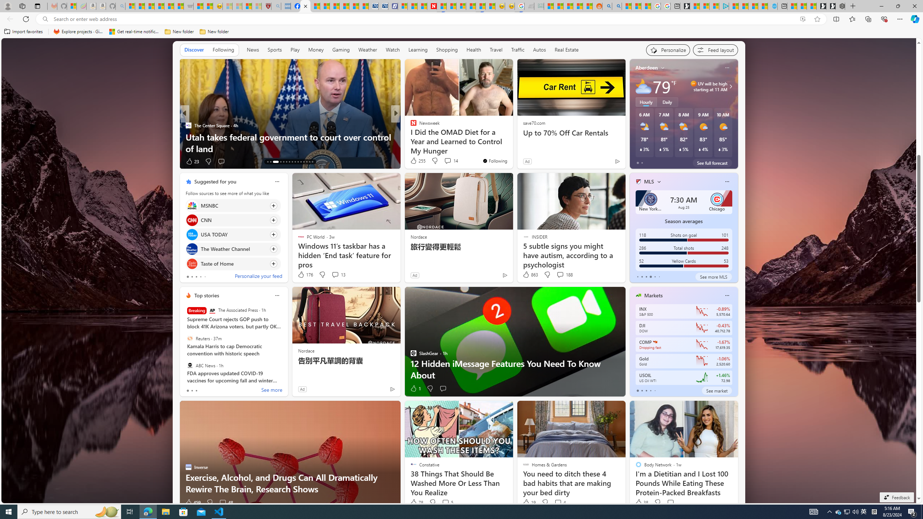 The width and height of the screenshot is (923, 519). Describe the element at coordinates (410, 125) in the screenshot. I see `Constative` at that location.